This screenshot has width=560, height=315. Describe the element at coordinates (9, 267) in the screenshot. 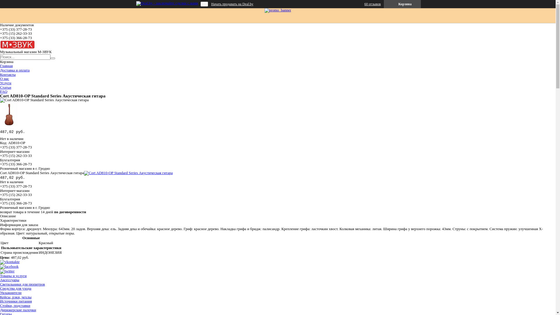

I see `facebook` at that location.